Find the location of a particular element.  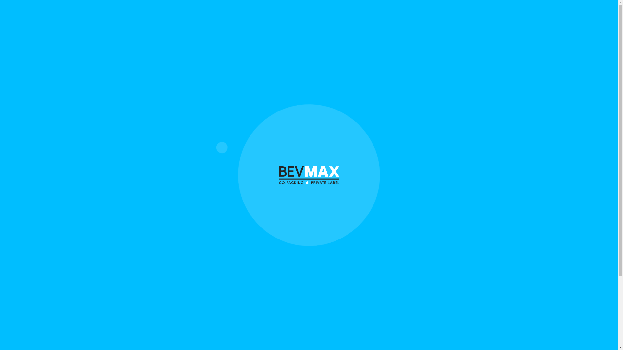

CONTACT is located at coordinates (487, 13).